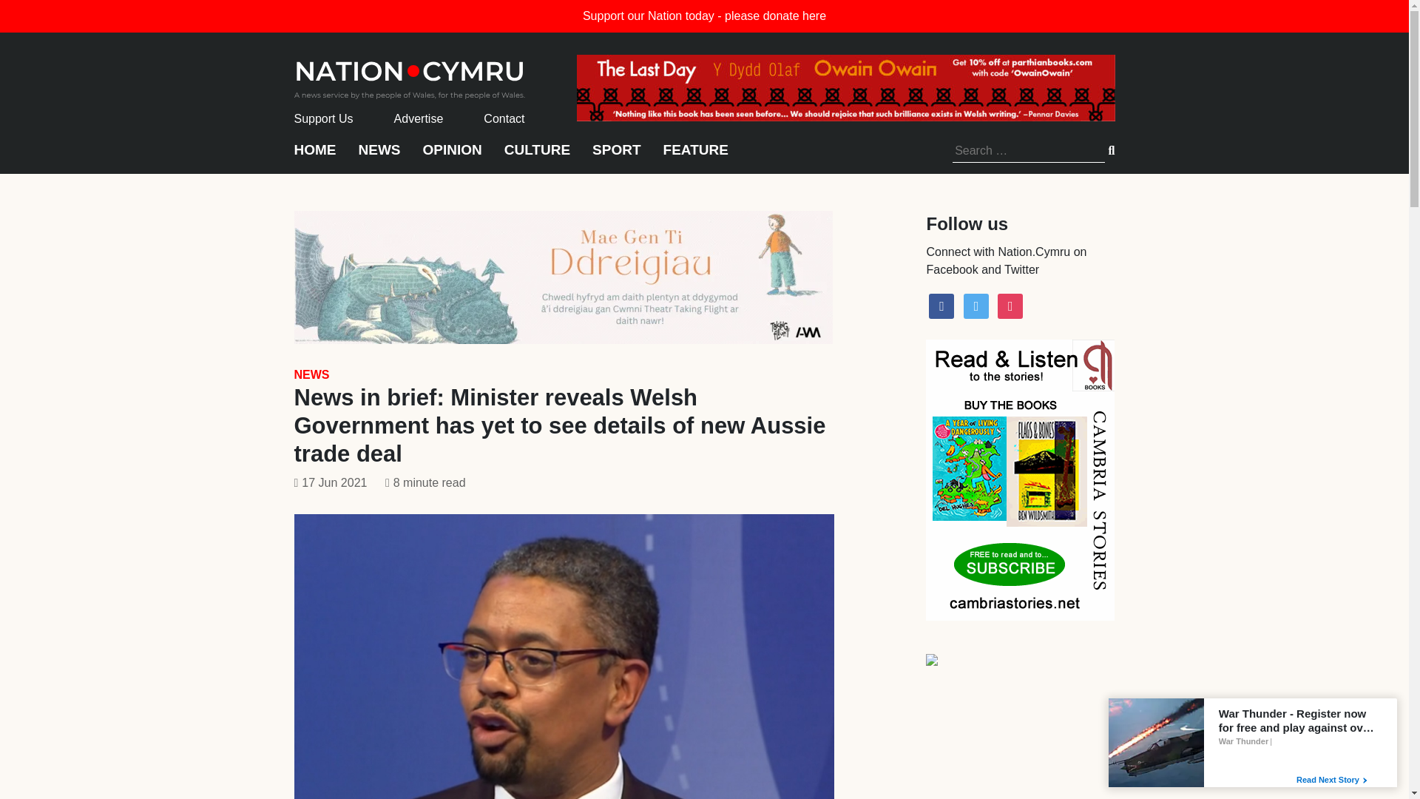 This screenshot has width=1420, height=799. I want to click on OPINION, so click(453, 157).